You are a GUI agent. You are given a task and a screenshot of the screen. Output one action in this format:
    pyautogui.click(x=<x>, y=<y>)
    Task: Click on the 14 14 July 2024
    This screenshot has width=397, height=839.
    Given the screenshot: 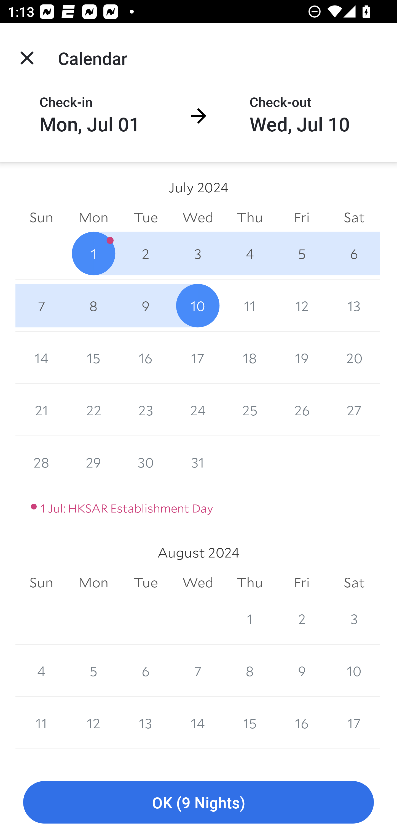 What is the action you would take?
    pyautogui.click(x=41, y=358)
    